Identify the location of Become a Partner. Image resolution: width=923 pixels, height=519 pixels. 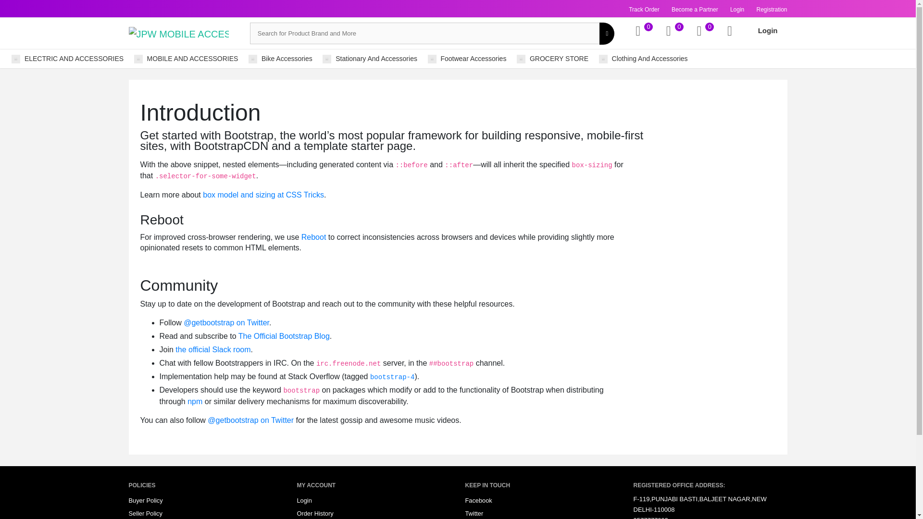
(695, 10).